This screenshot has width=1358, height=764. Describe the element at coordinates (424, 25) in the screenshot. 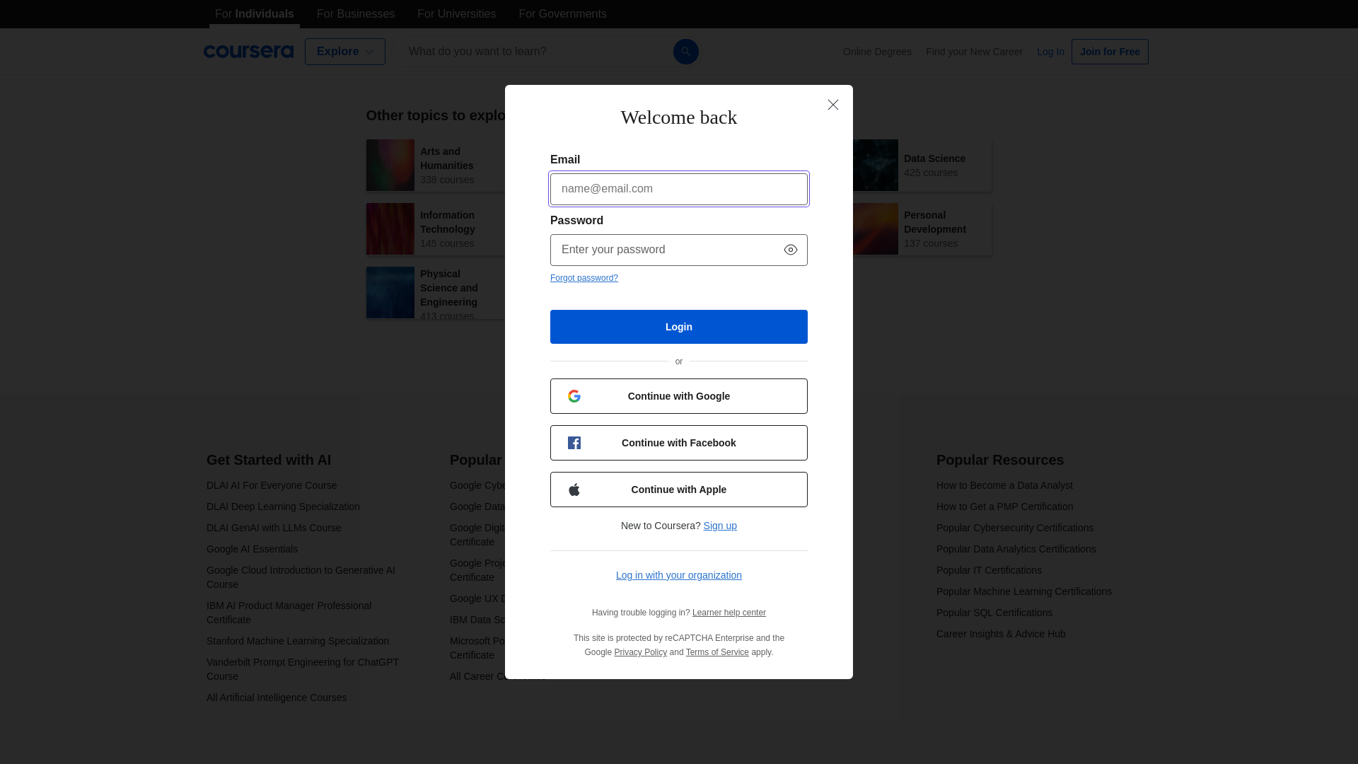

I see `Greek and Roman Mythology` at that location.